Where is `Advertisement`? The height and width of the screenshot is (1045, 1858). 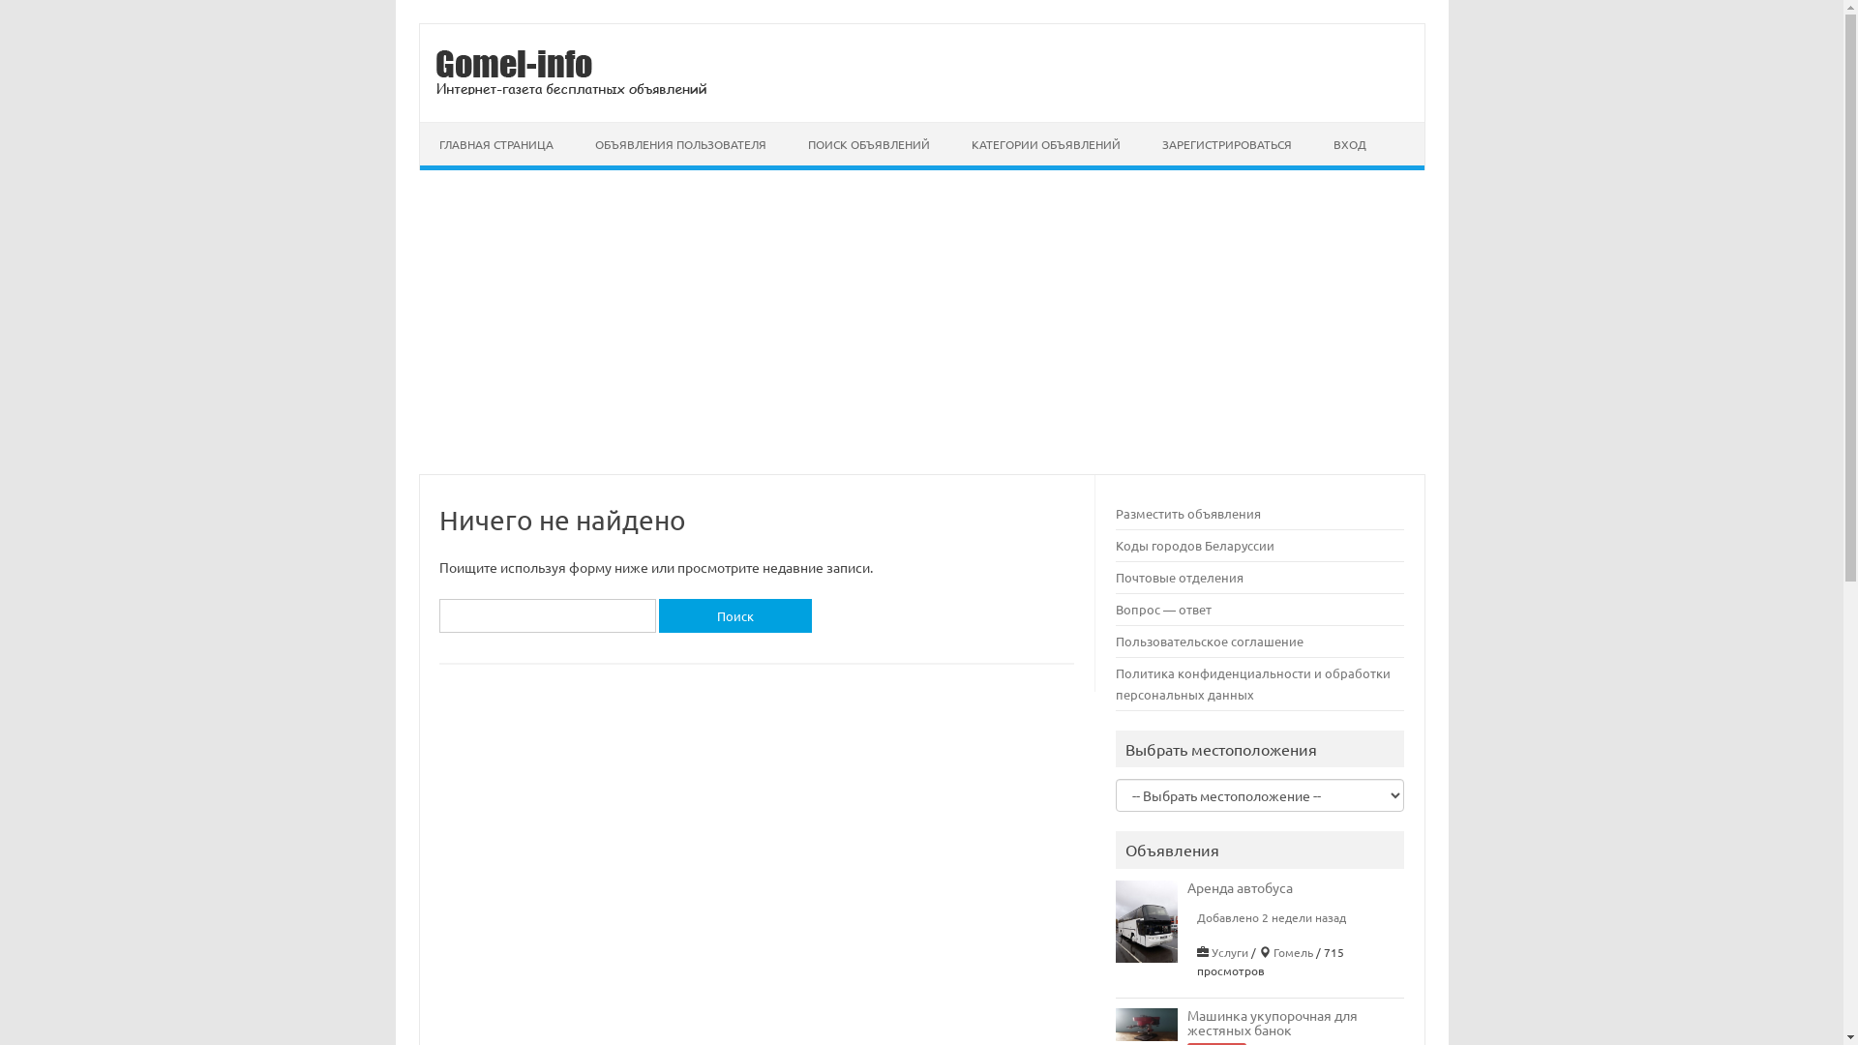 Advertisement is located at coordinates (921, 329).